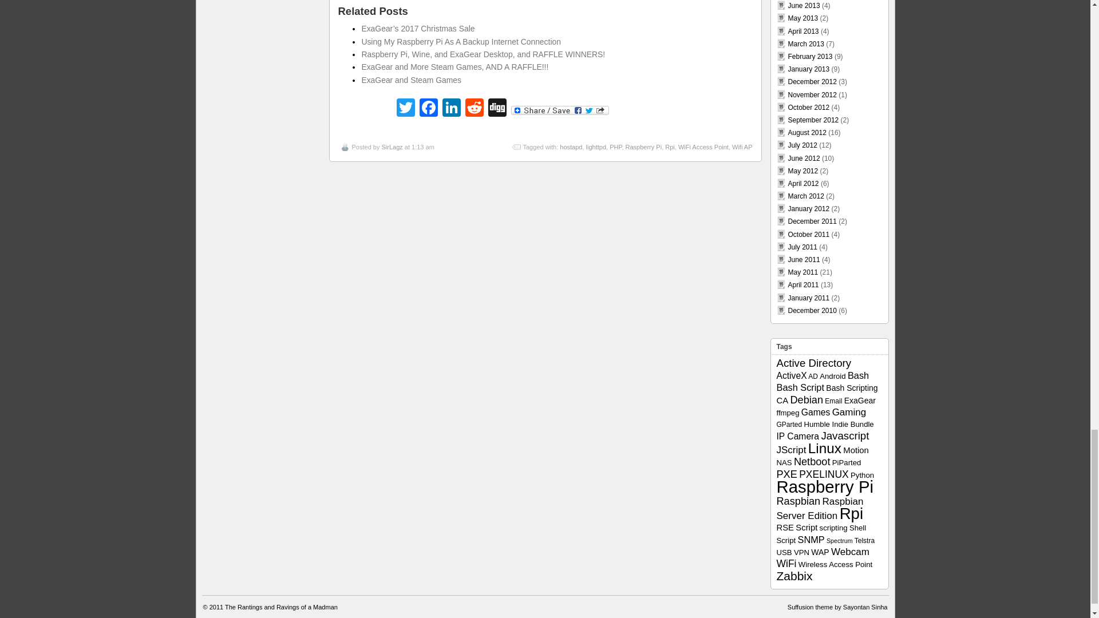 The height and width of the screenshot is (618, 1099). What do you see at coordinates (392, 146) in the screenshot?
I see `SirLagz` at bounding box center [392, 146].